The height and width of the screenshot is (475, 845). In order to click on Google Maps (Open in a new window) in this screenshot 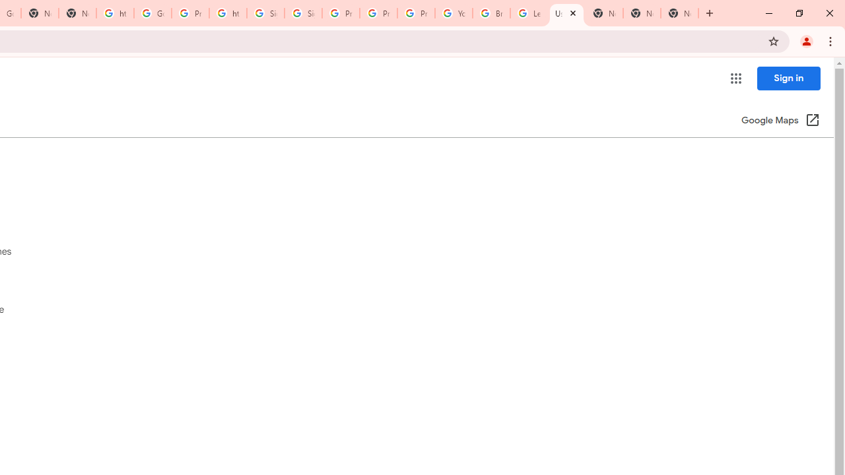, I will do `click(780, 121)`.